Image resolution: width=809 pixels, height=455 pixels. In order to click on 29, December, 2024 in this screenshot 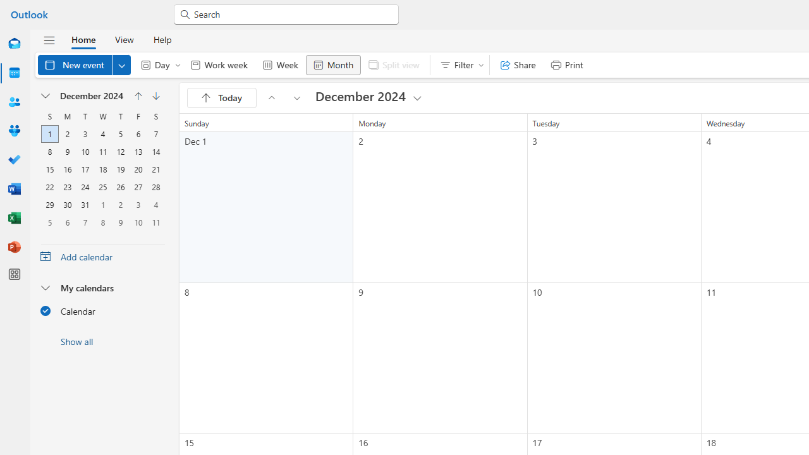, I will do `click(49, 205)`.